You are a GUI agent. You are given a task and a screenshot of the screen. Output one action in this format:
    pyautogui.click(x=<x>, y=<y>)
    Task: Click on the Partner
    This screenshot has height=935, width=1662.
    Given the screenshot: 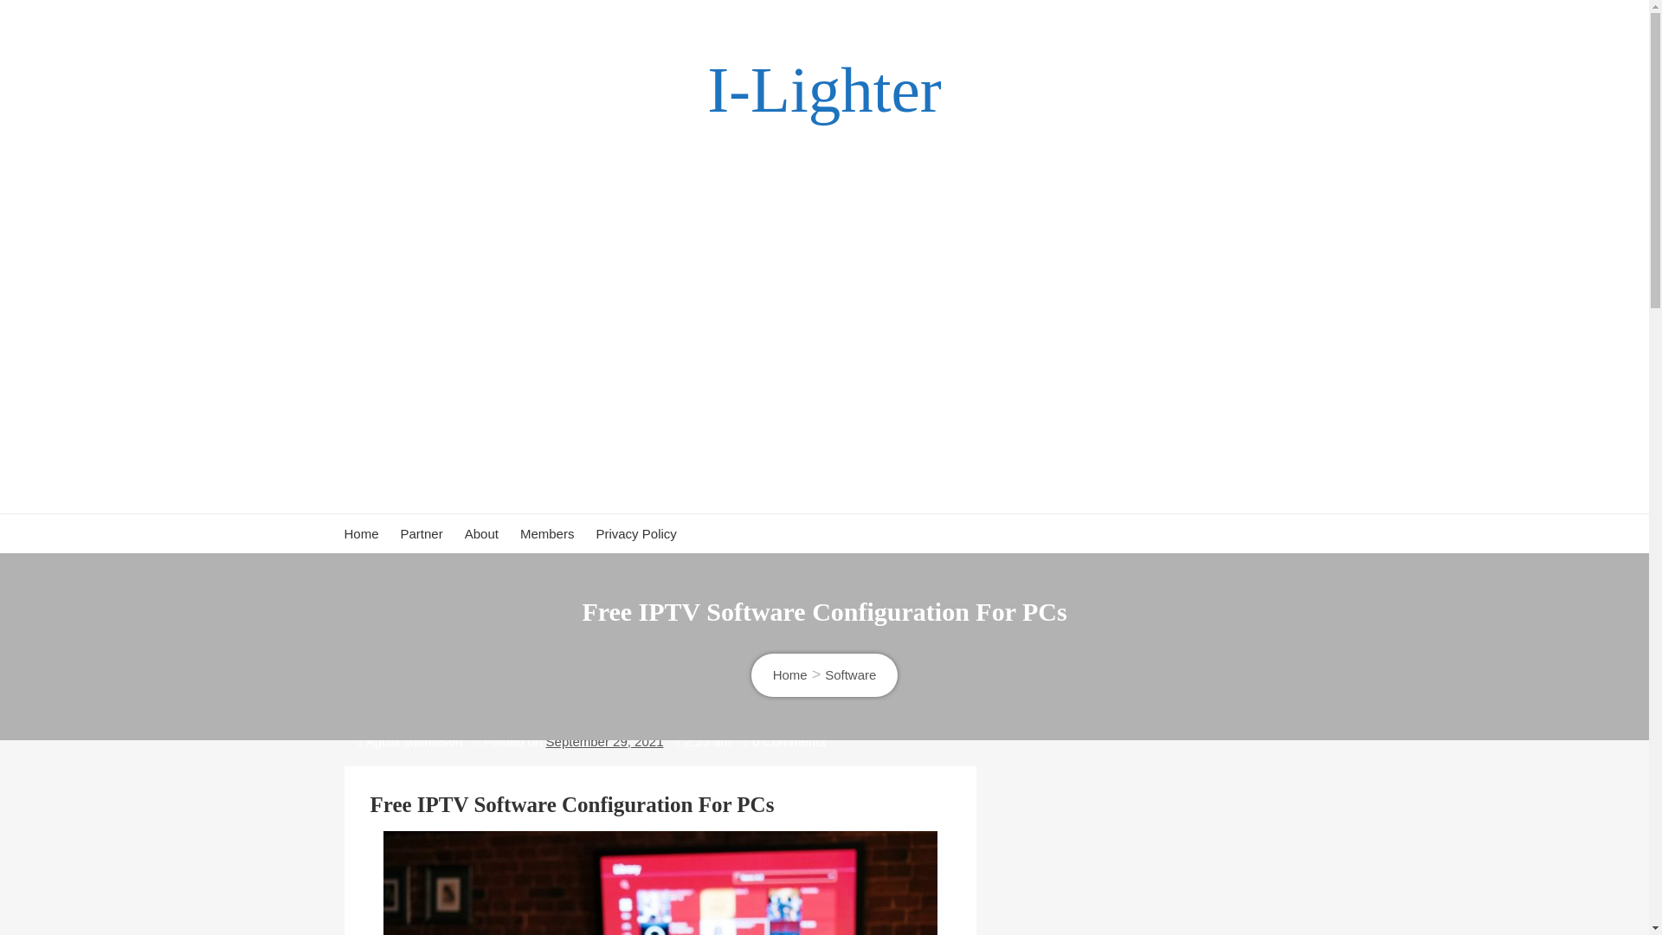 What is the action you would take?
    pyautogui.click(x=422, y=533)
    